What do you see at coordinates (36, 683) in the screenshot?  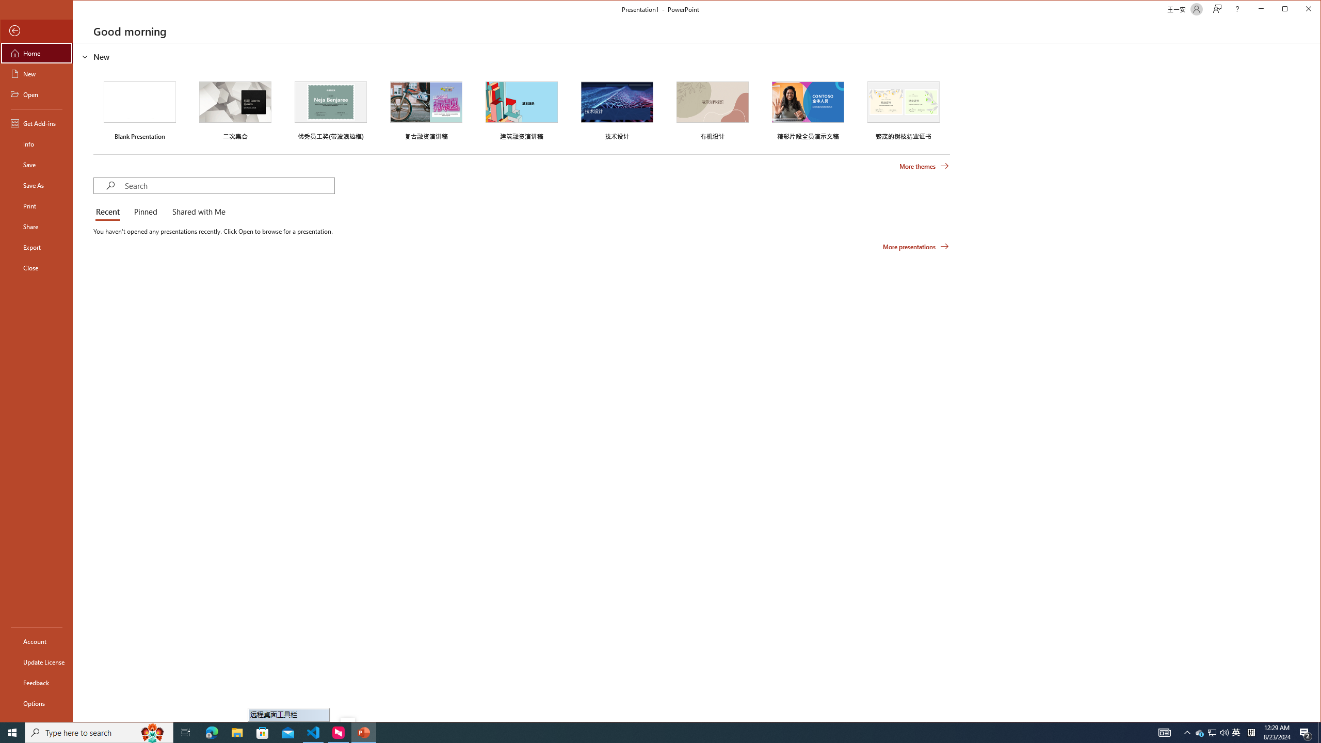 I see `Feedback` at bounding box center [36, 683].